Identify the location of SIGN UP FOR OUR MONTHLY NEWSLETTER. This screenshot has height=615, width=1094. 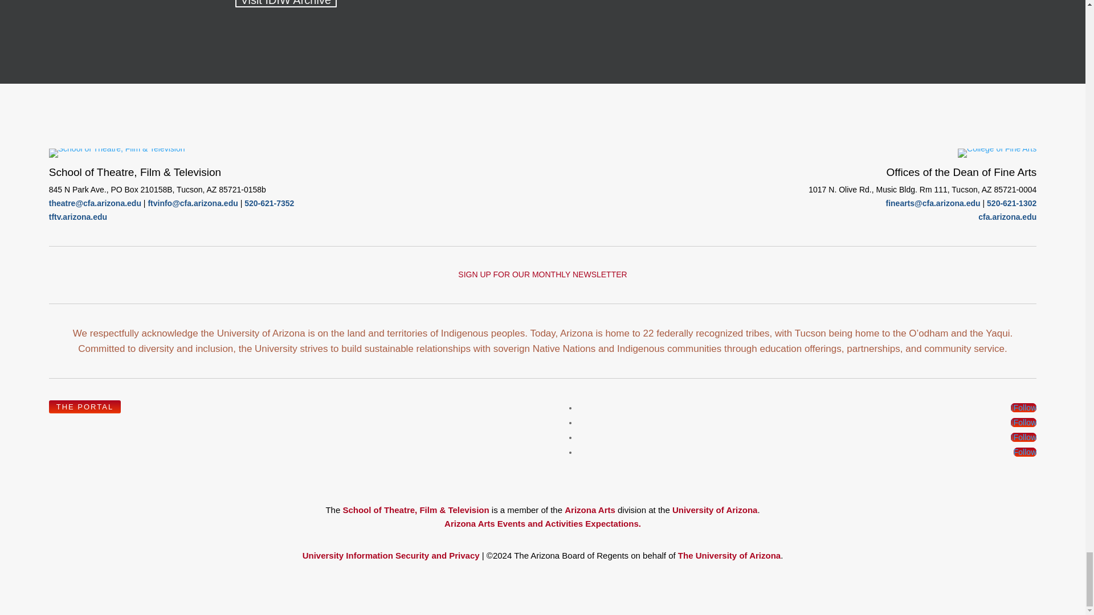
(542, 274).